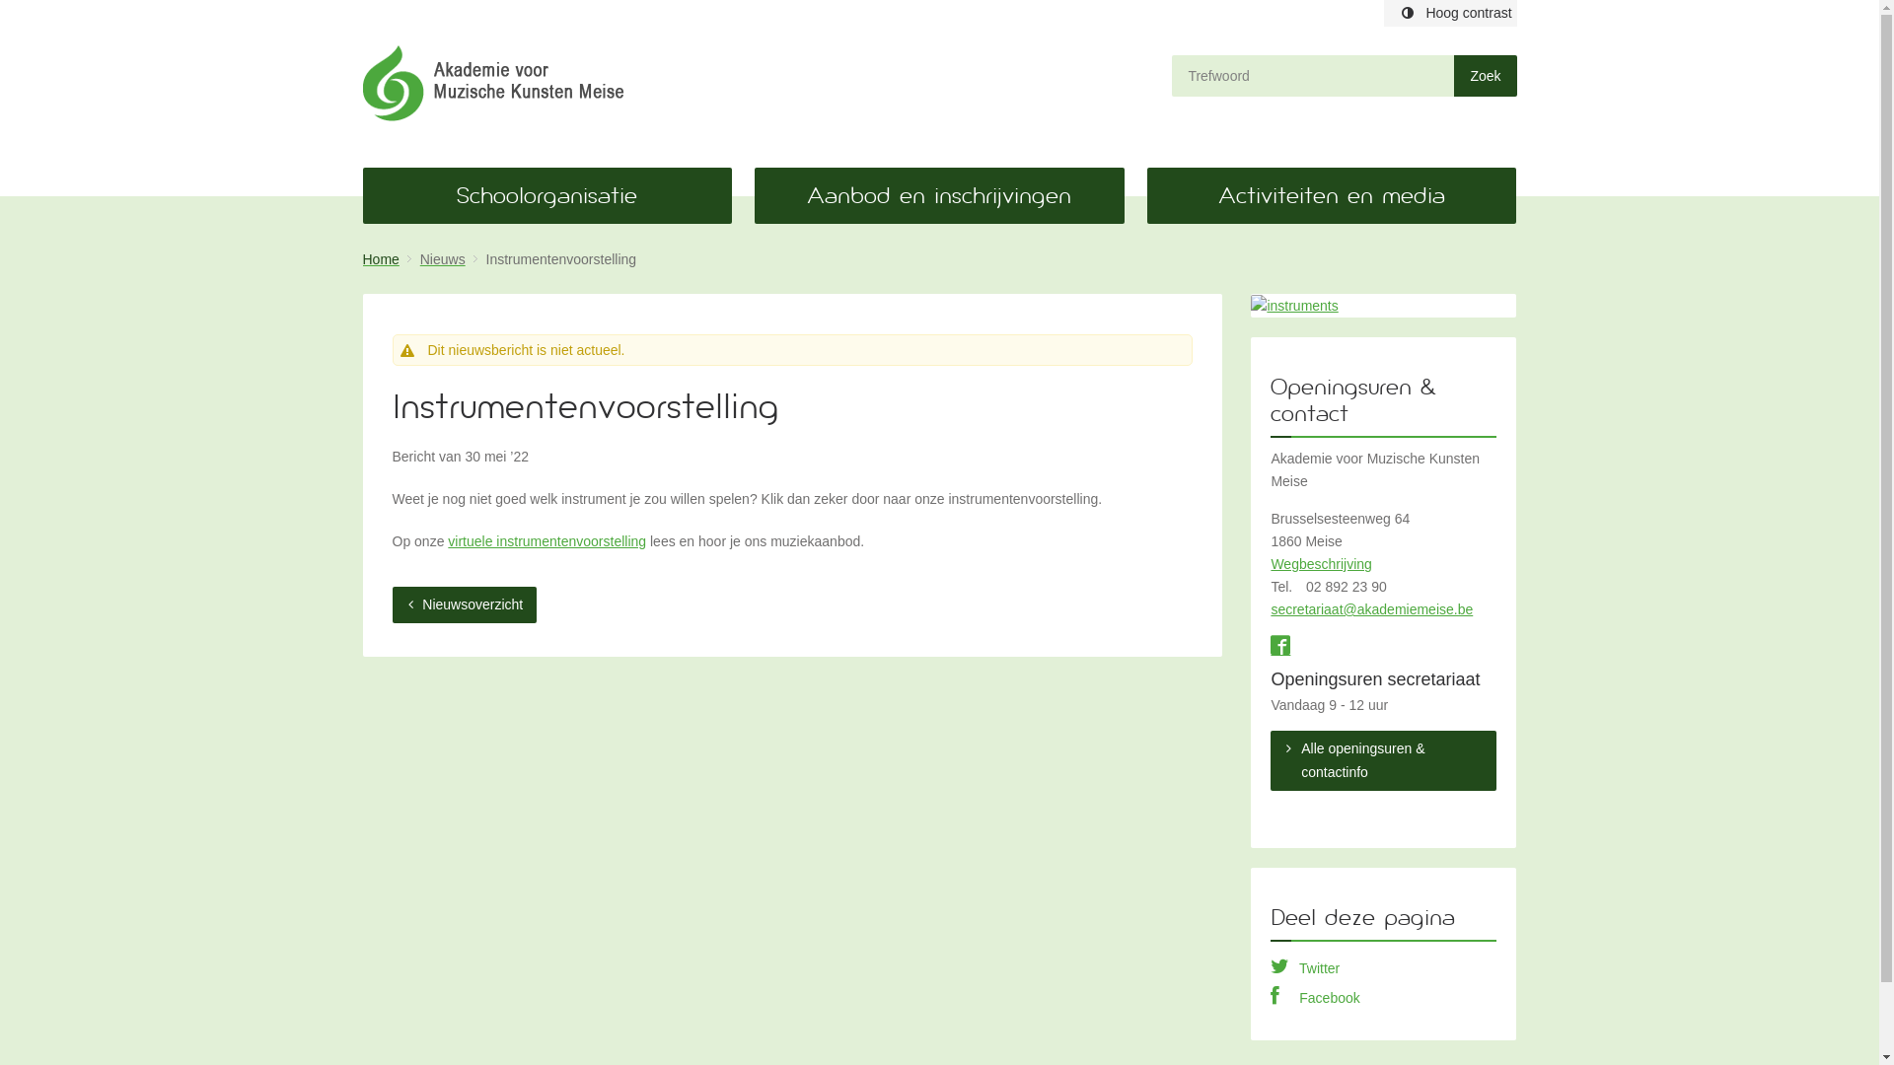  I want to click on Facebook, so click(1280, 648).